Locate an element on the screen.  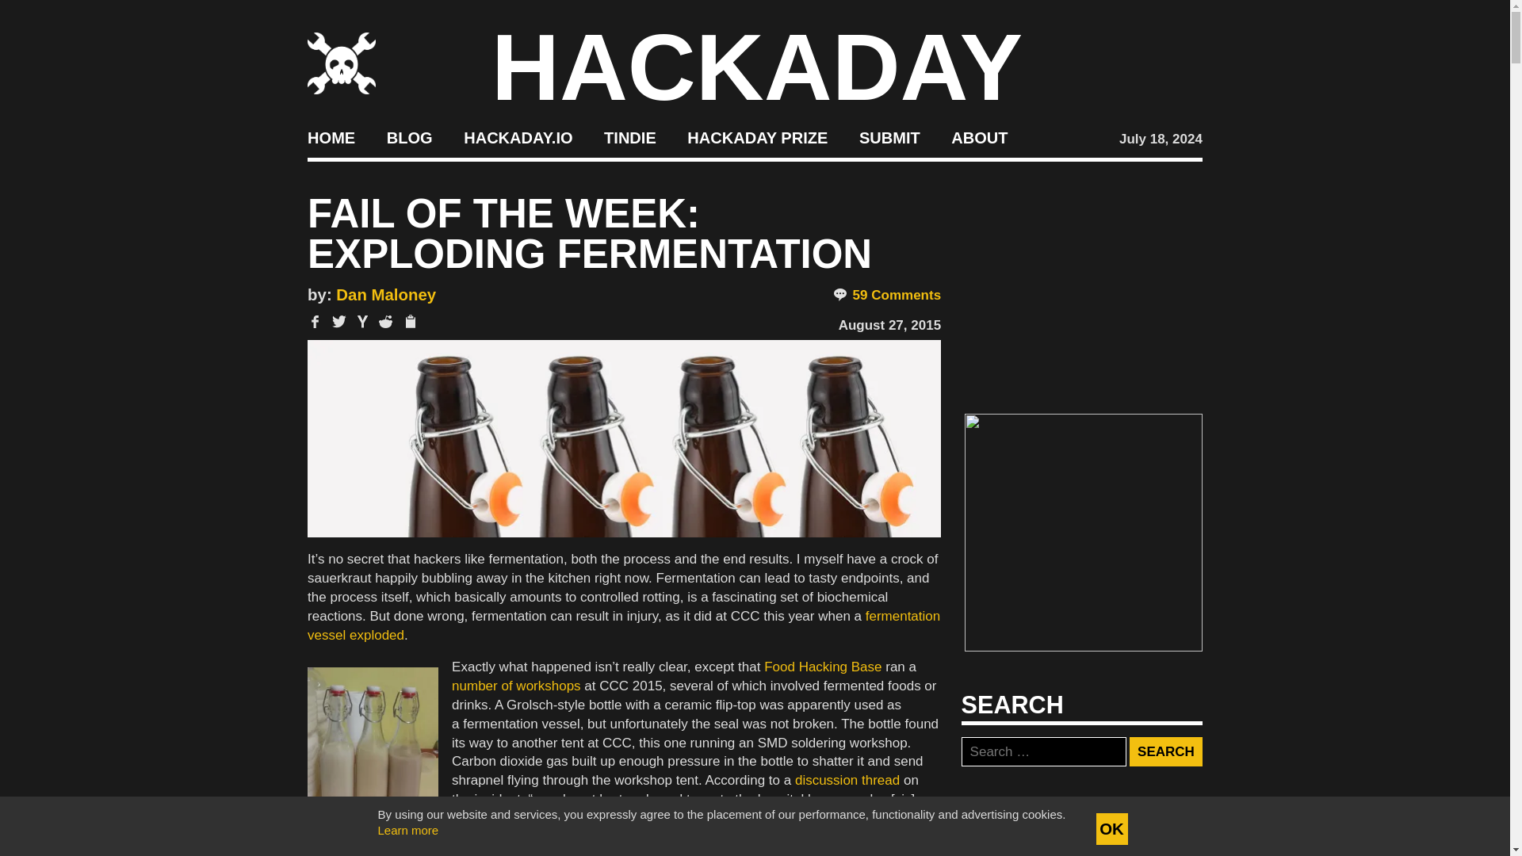
HACKADAY.IO is located at coordinates (518, 138).